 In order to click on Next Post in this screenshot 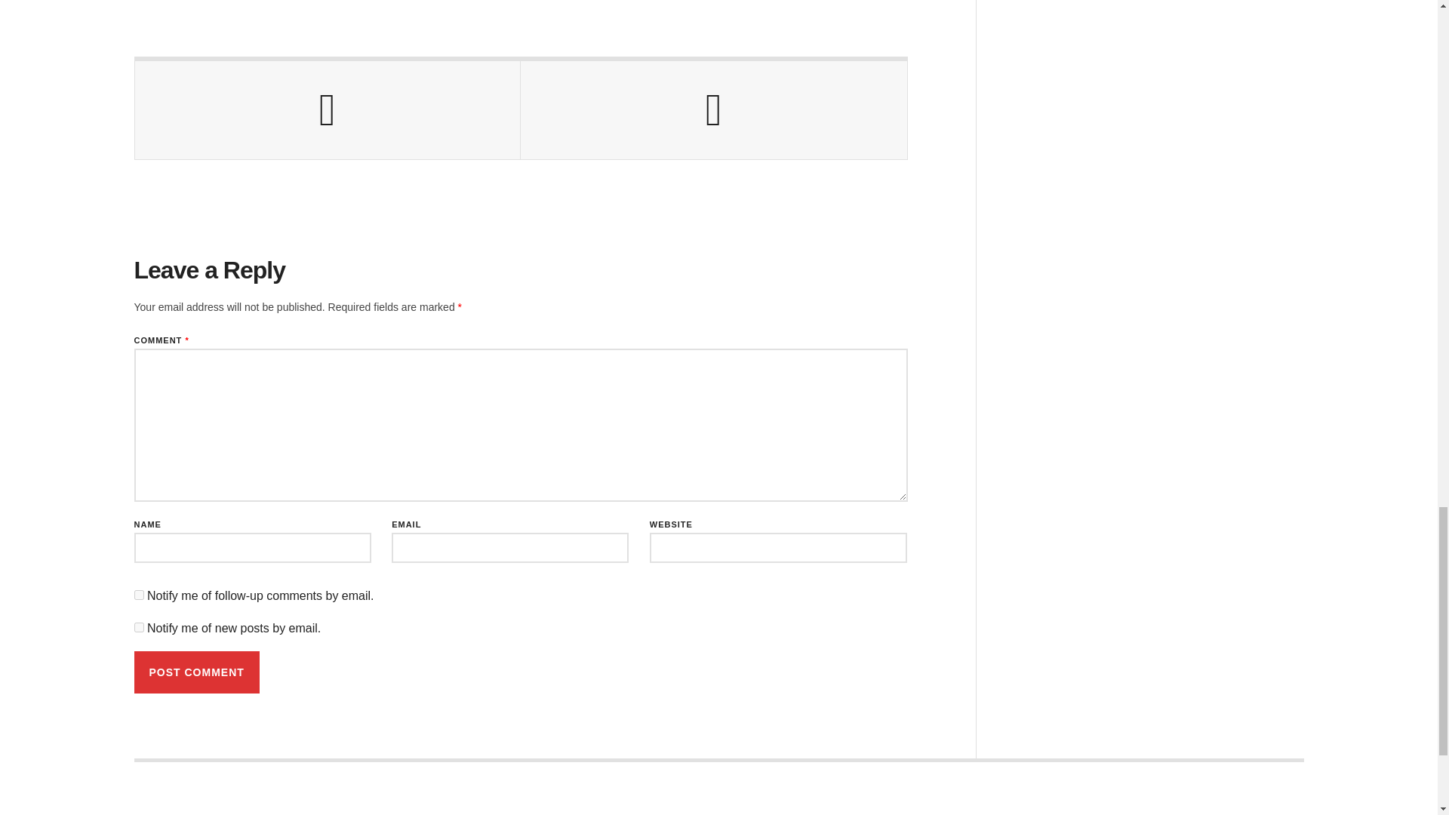, I will do `click(713, 110)`.